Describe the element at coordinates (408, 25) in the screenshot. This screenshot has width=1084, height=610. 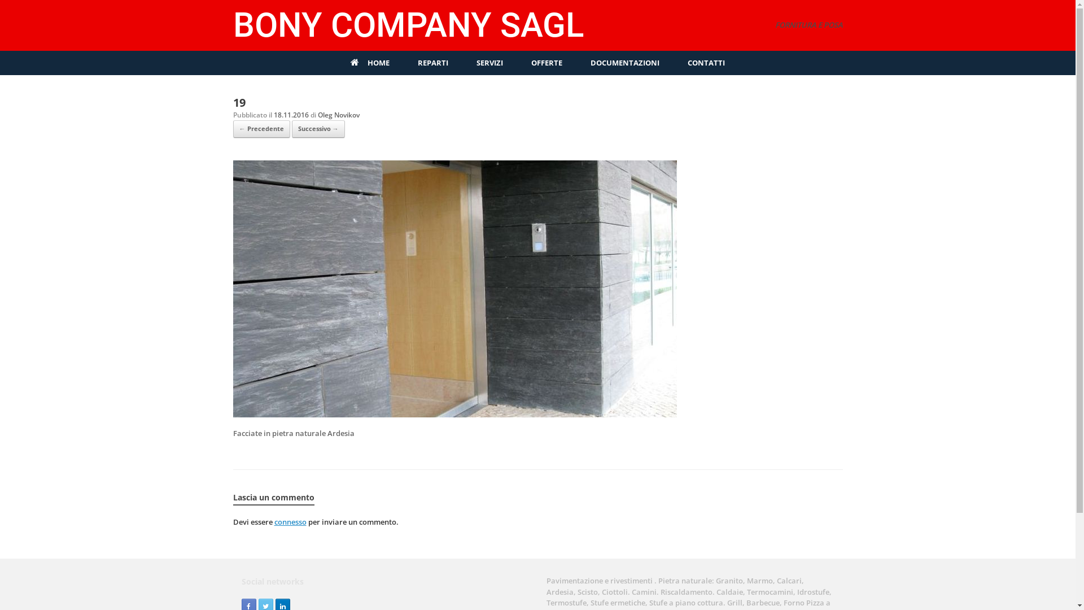
I see `BONY COMPANY SAGL` at that location.